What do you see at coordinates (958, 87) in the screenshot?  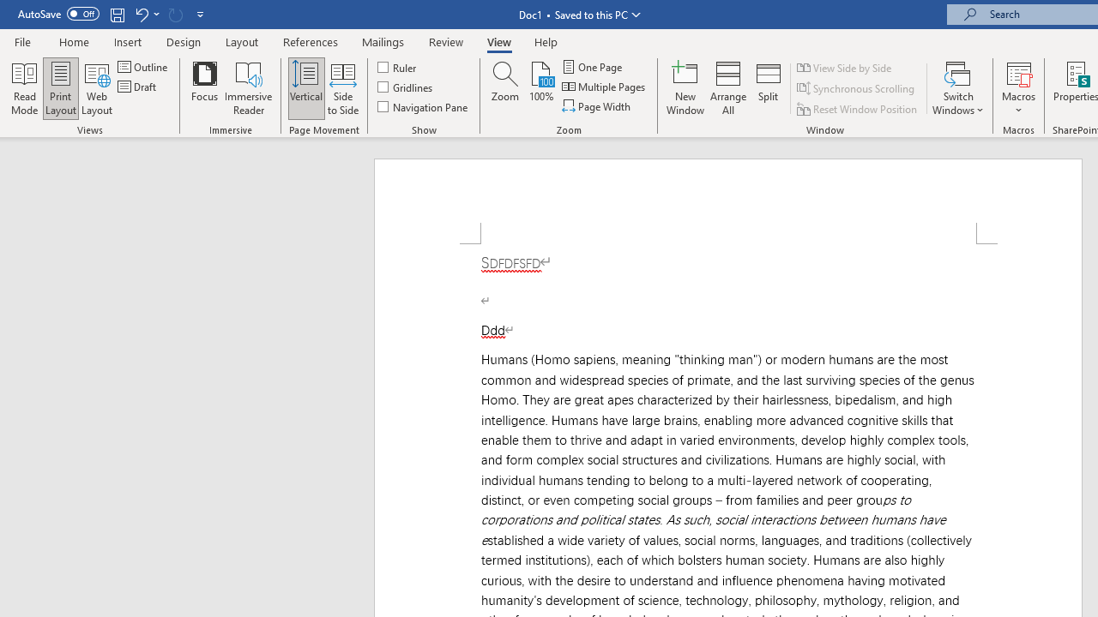 I see `Switch Windows` at bounding box center [958, 87].